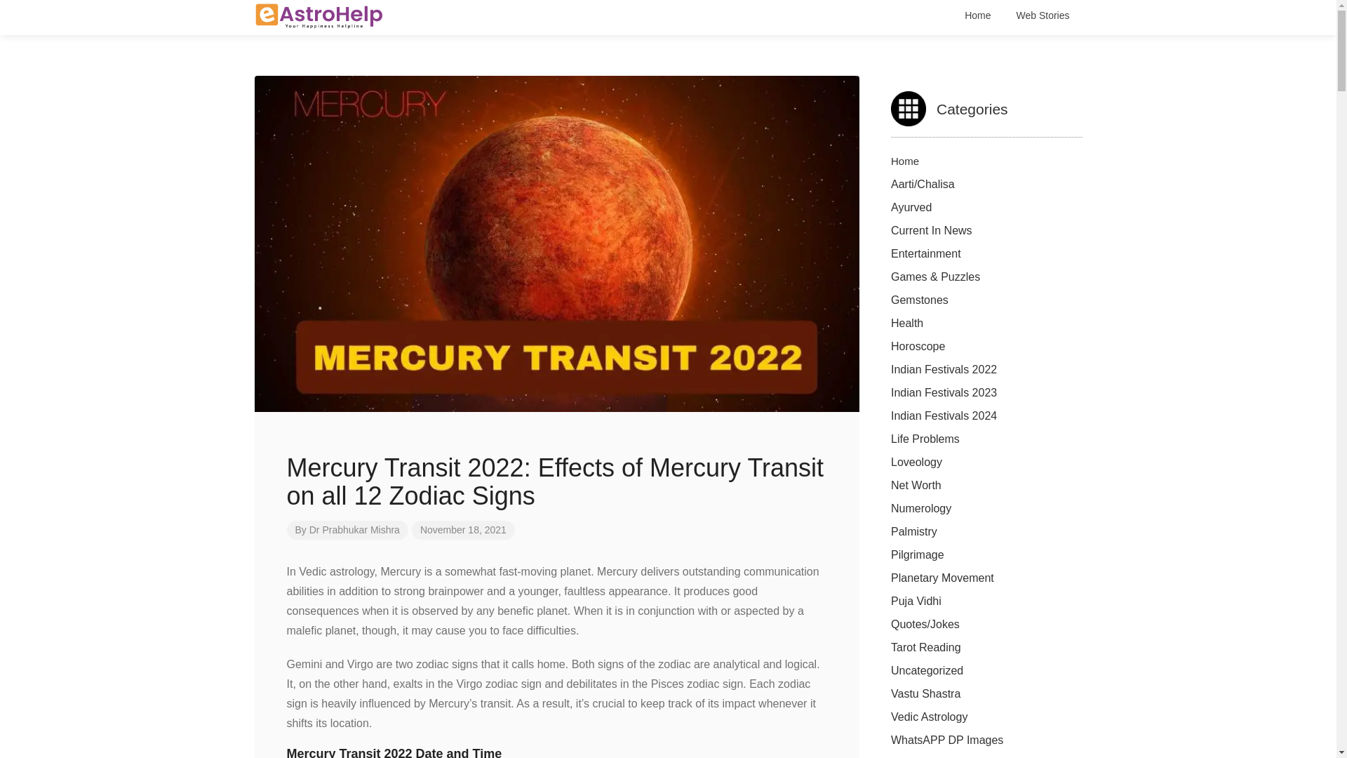 The image size is (1347, 758). I want to click on Net Worth, so click(916, 484).